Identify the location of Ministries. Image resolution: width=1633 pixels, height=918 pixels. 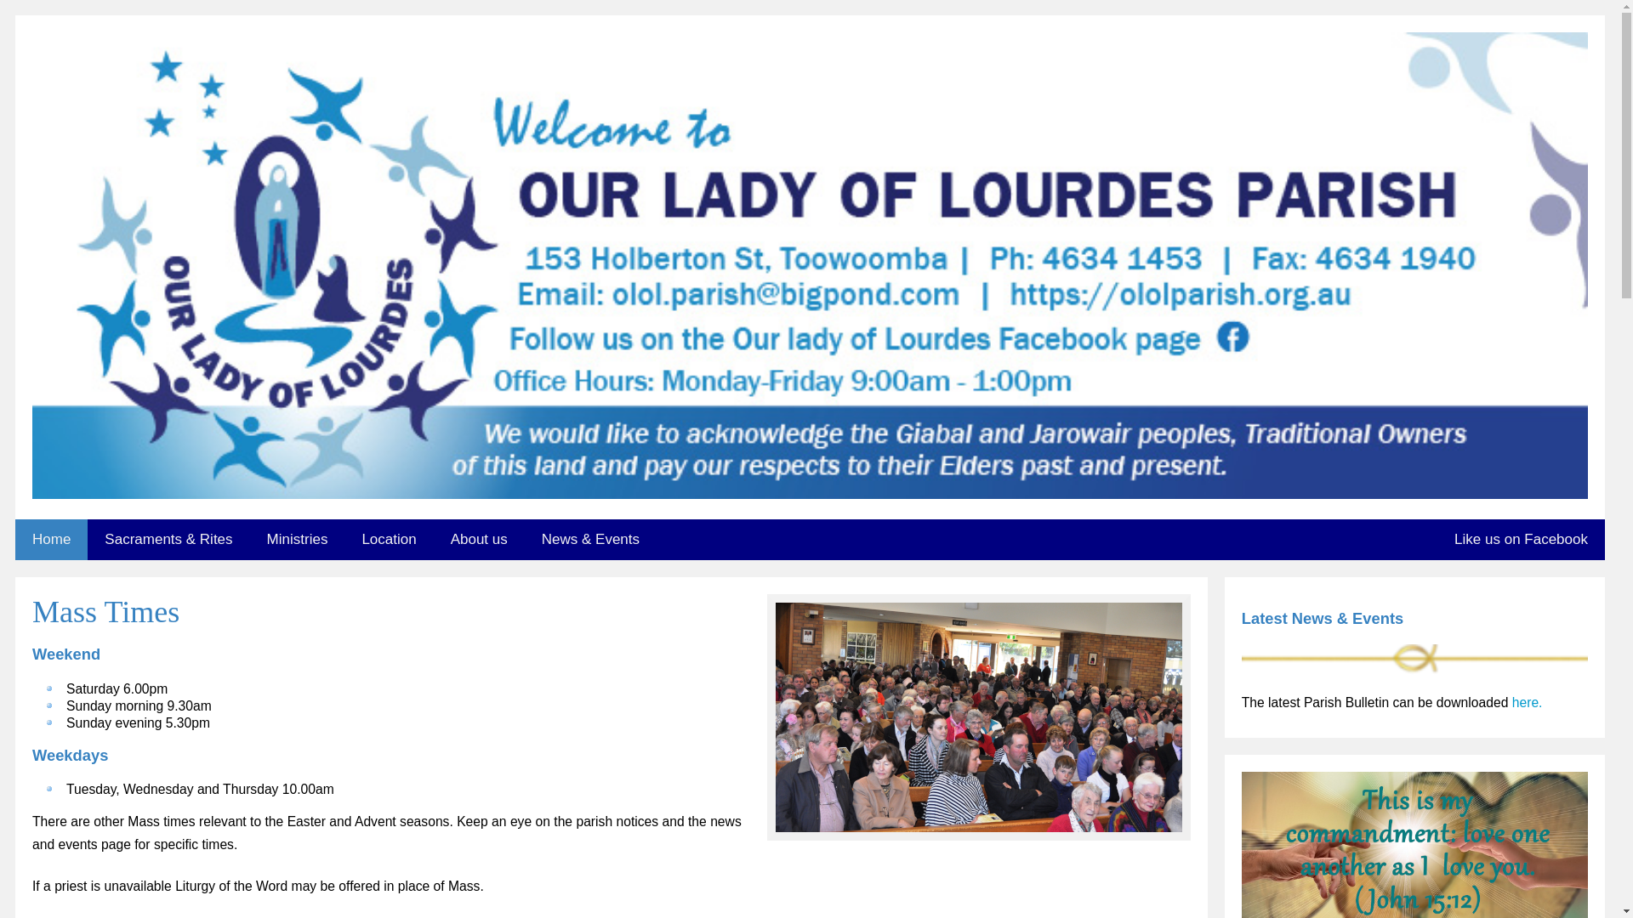
(298, 540).